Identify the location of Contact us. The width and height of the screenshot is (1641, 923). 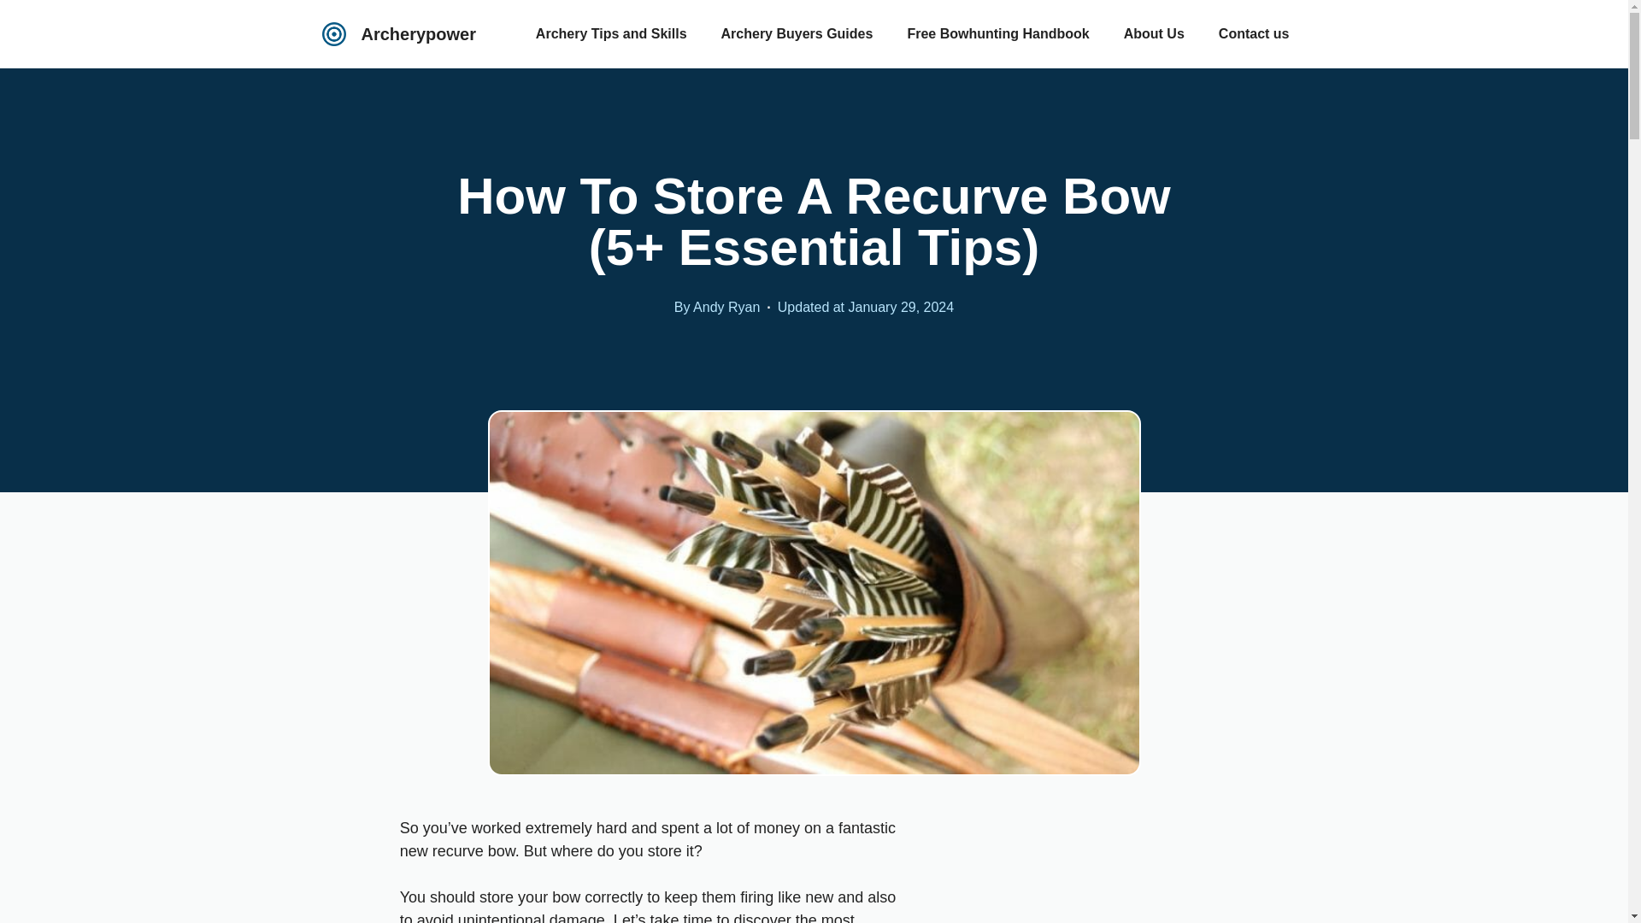
(1253, 34).